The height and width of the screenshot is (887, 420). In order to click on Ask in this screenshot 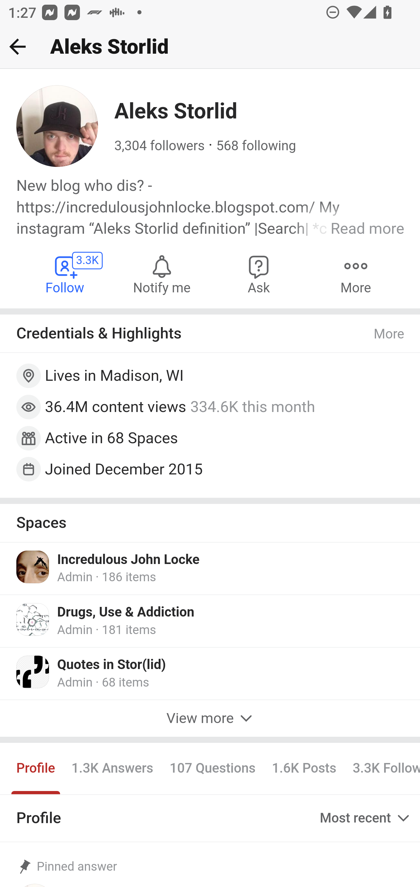, I will do `click(259, 274)`.